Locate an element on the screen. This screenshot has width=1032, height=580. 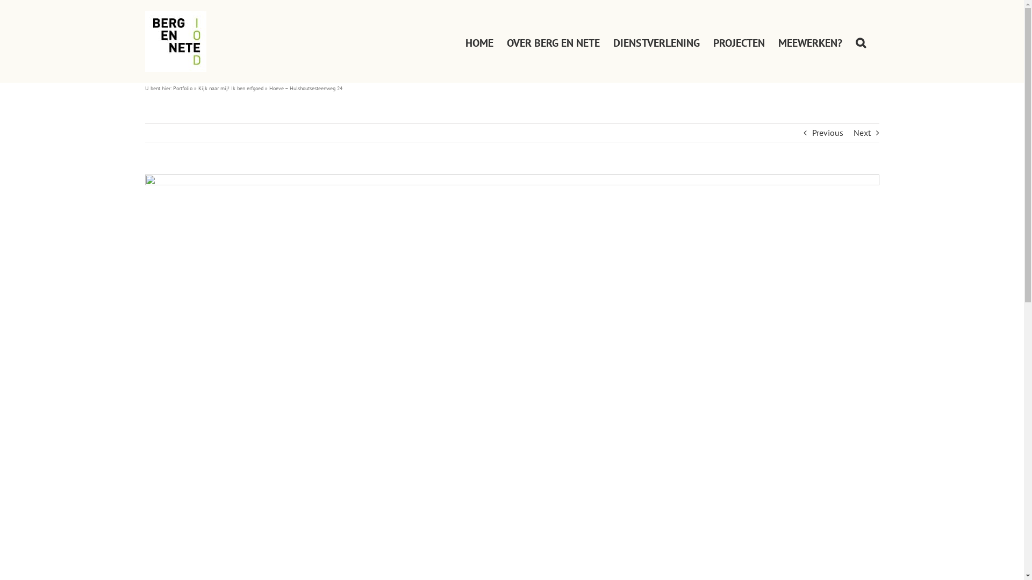
Previous is located at coordinates (827, 133).